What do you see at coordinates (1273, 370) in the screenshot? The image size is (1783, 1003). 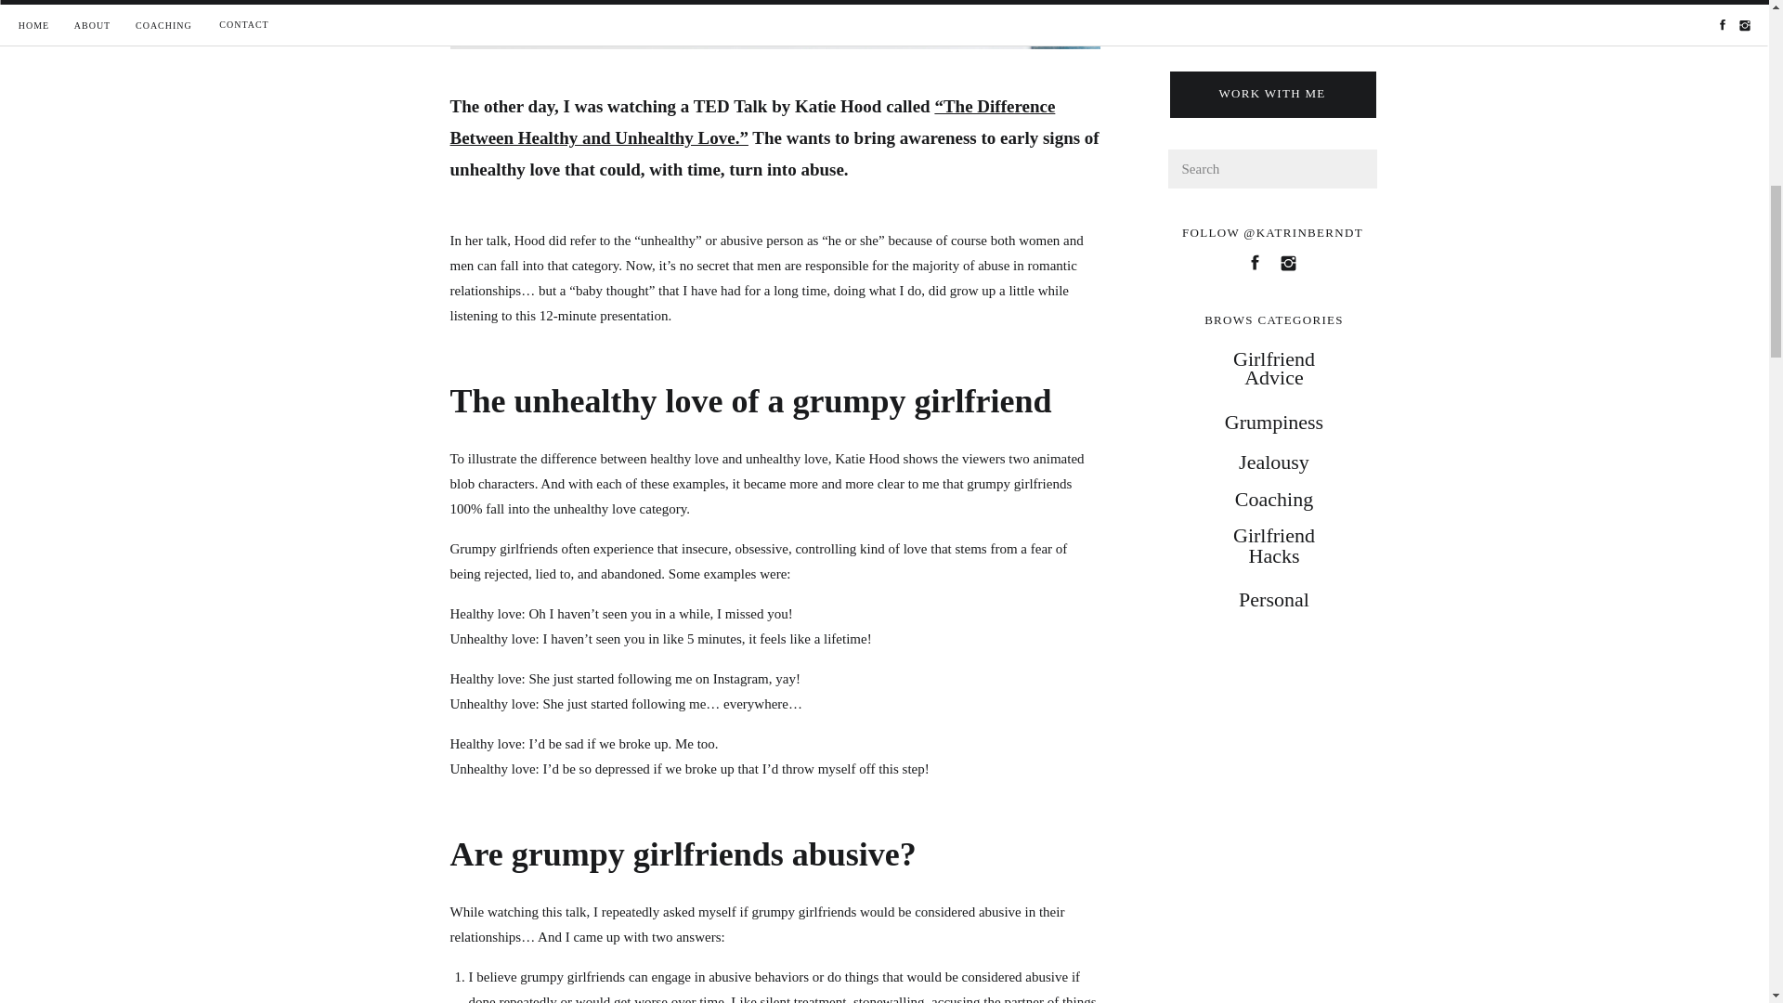 I see `Girlfriend Advice` at bounding box center [1273, 370].